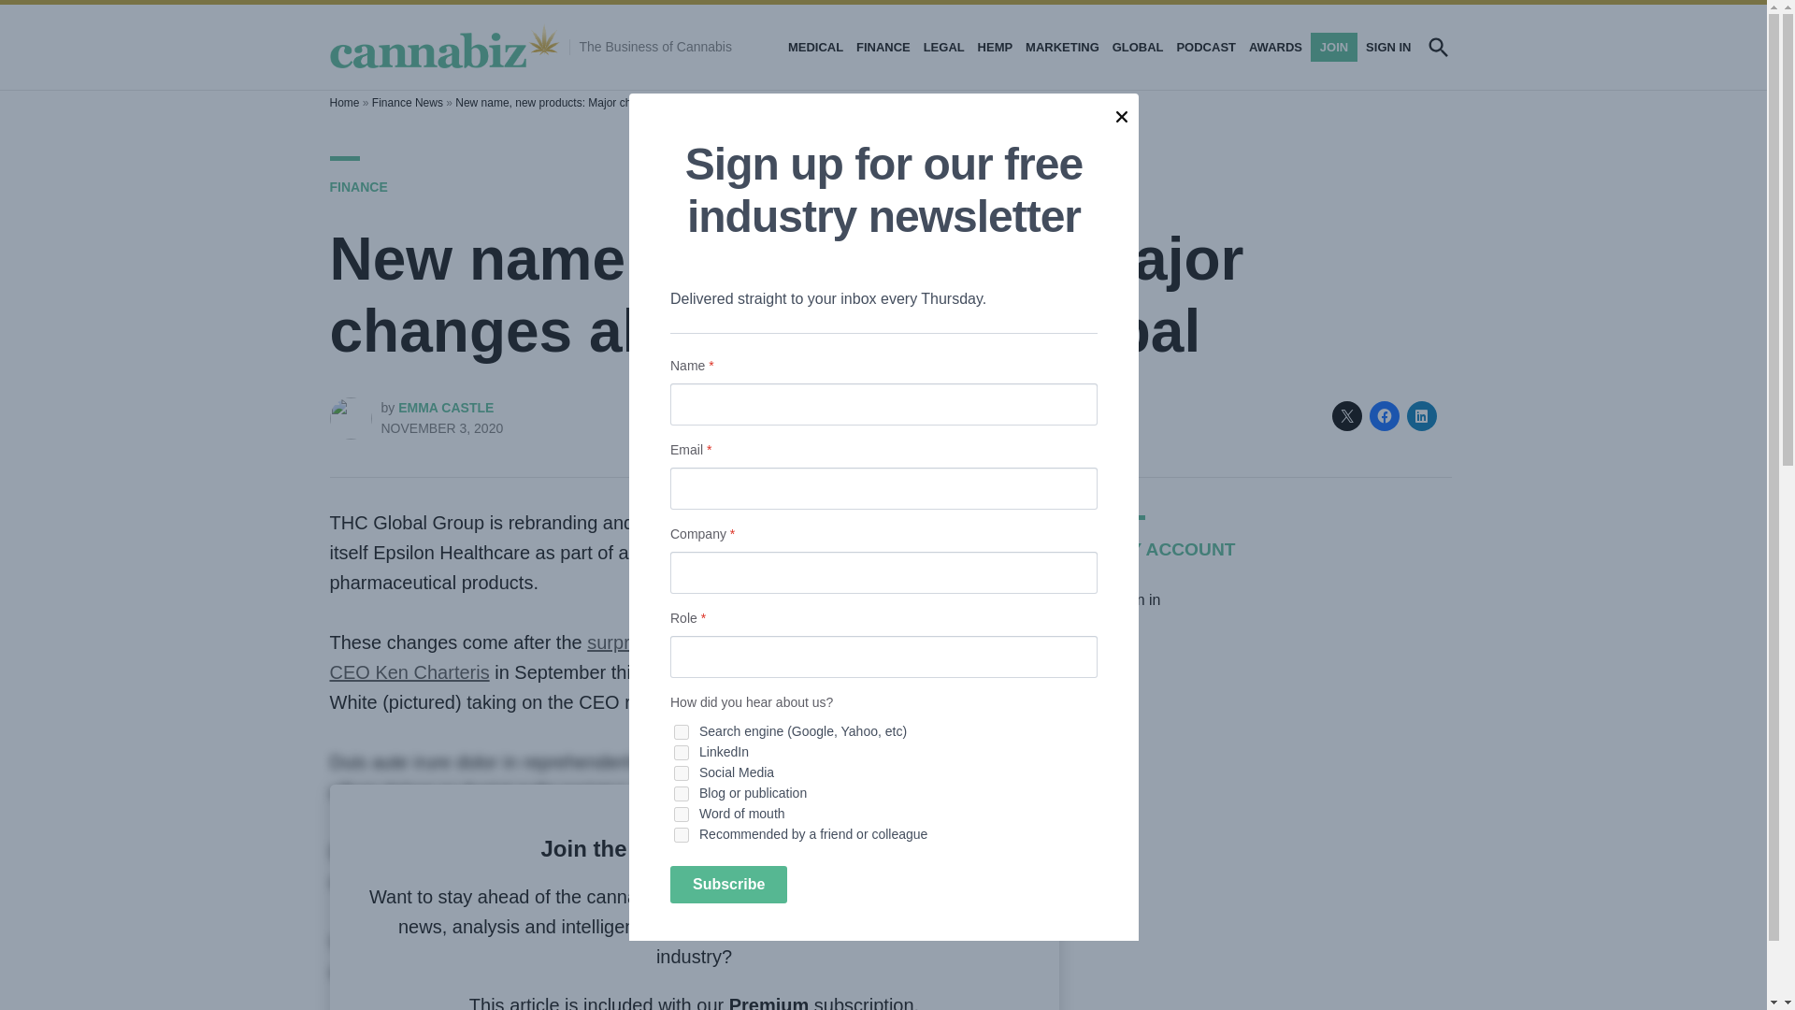 The image size is (1795, 1010). I want to click on HEMP, so click(995, 47).